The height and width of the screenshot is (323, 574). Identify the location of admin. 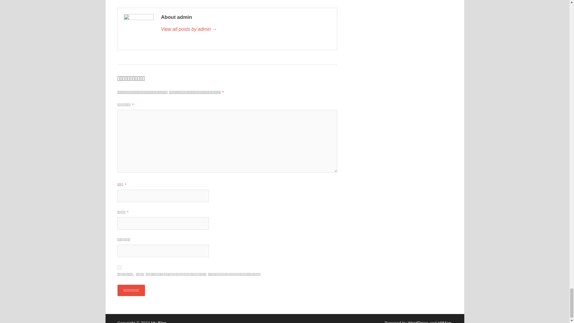
(245, 29).